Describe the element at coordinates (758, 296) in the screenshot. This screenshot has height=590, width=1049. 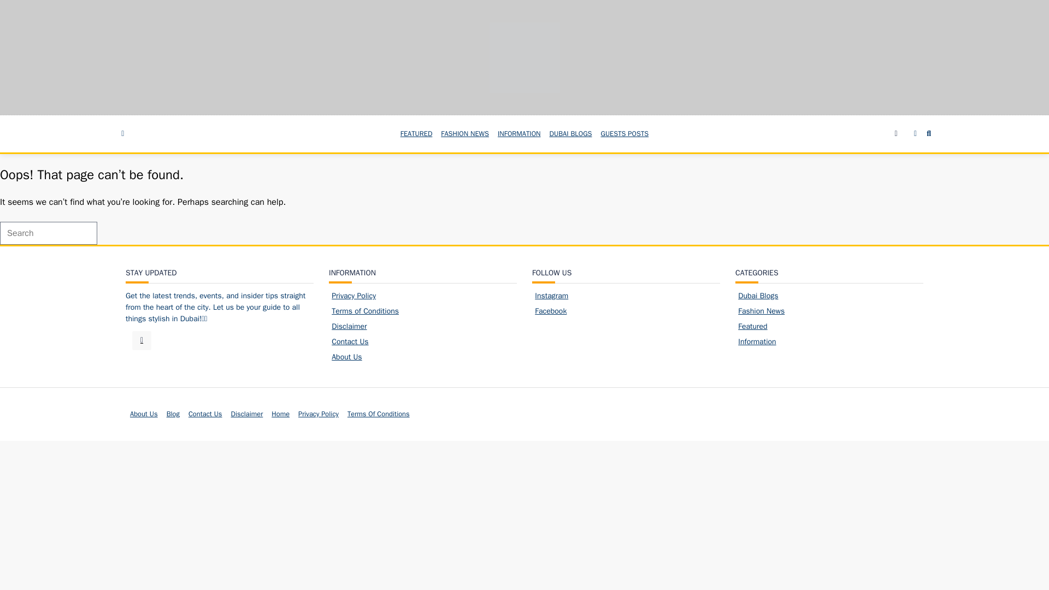
I see `Dubai Blogs` at that location.